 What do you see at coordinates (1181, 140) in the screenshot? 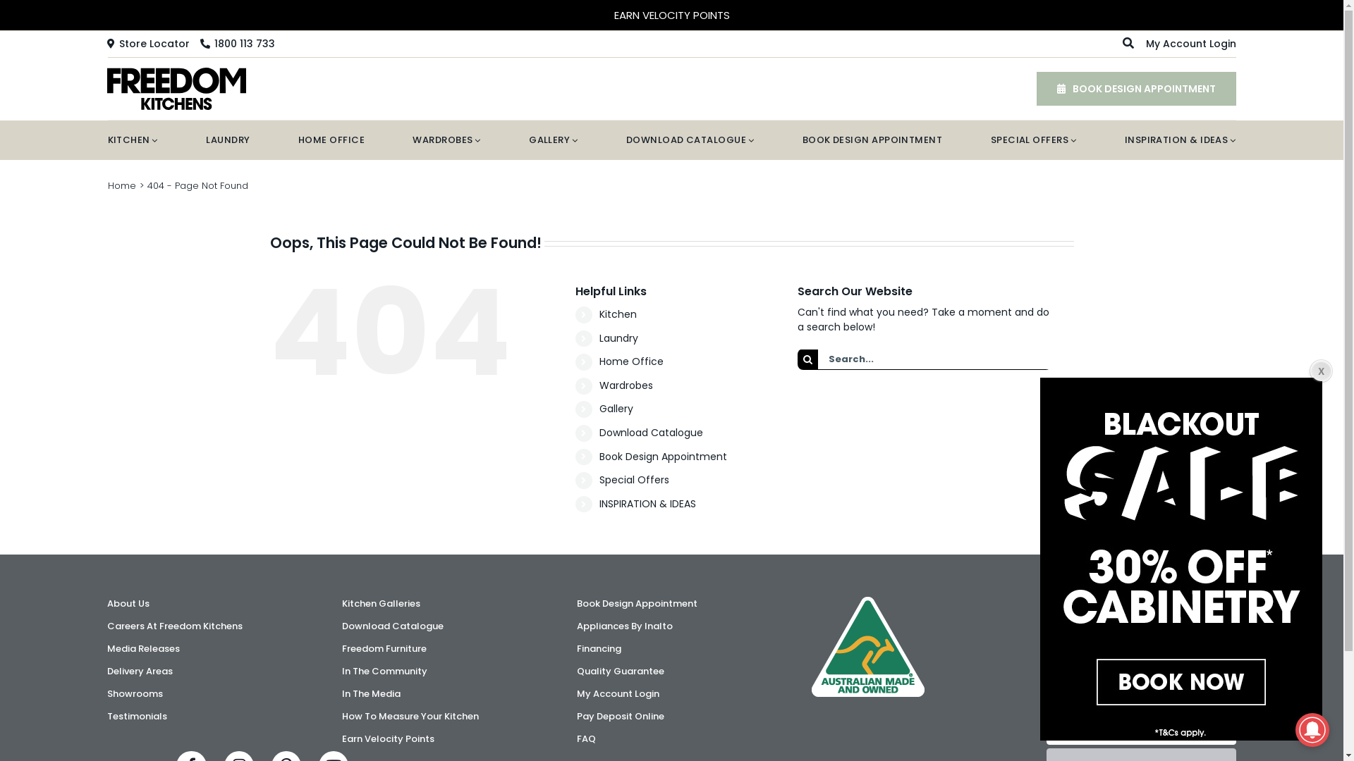
I see `INSPIRATION & IDEAS` at bounding box center [1181, 140].